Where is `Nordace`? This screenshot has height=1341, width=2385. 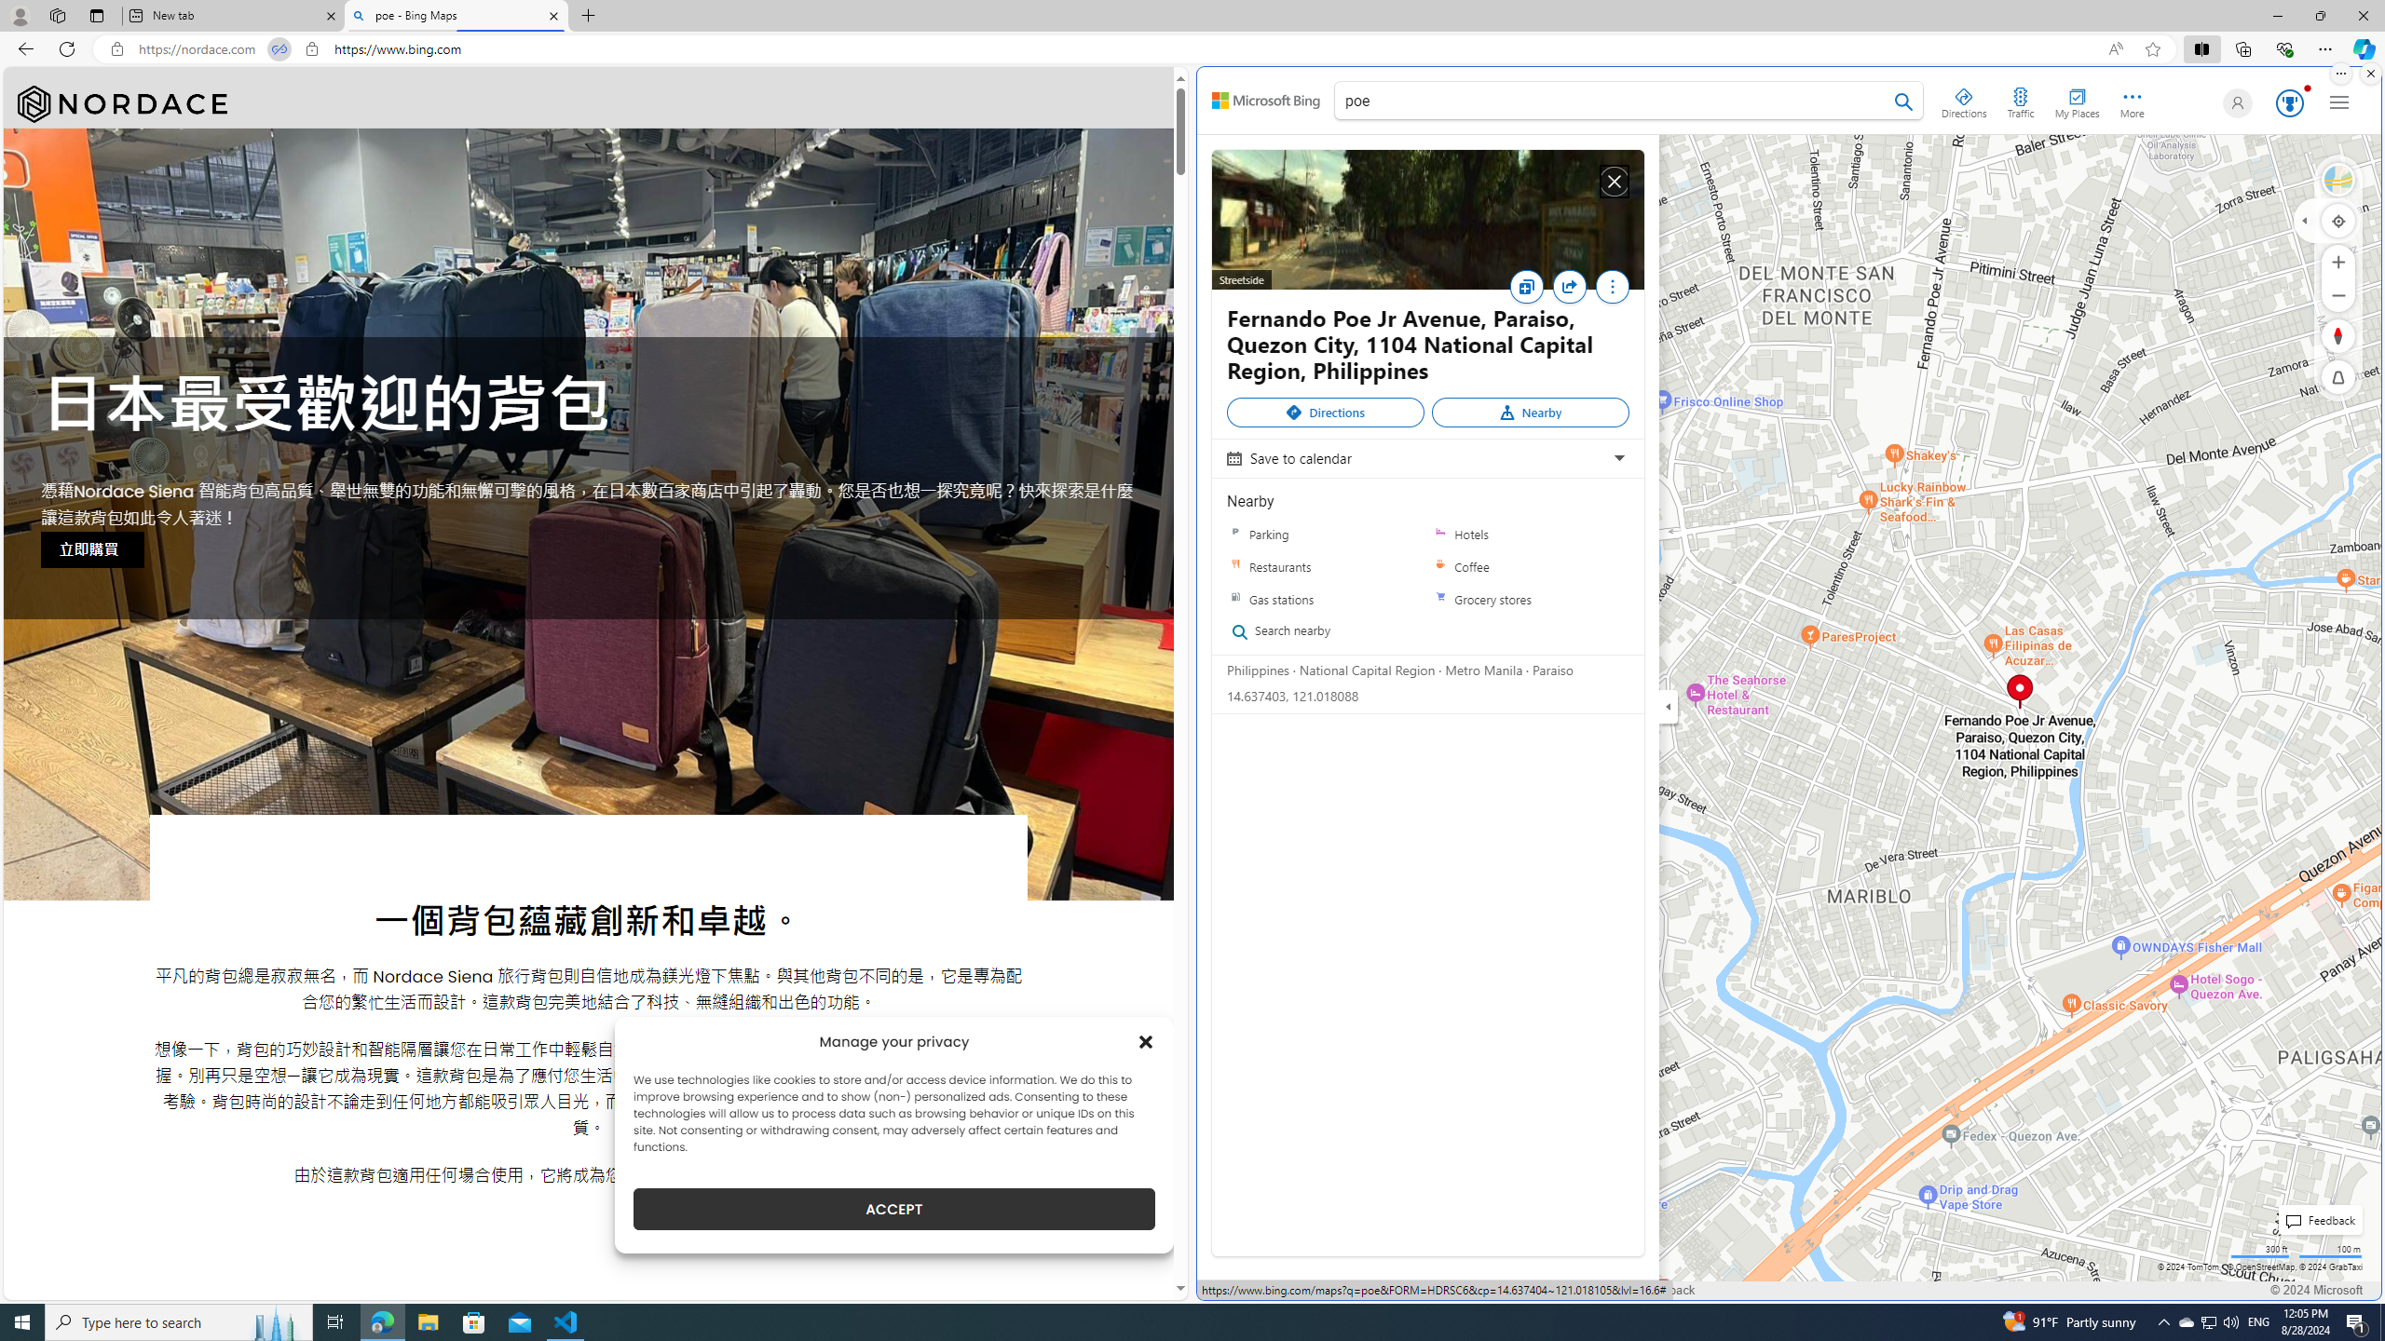
Nordace is located at coordinates (122, 104).